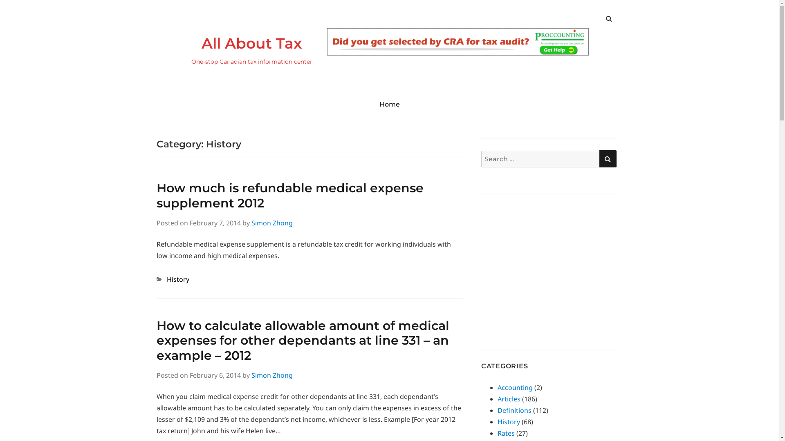 The height and width of the screenshot is (441, 785). What do you see at coordinates (608, 159) in the screenshot?
I see `SEARCH` at bounding box center [608, 159].